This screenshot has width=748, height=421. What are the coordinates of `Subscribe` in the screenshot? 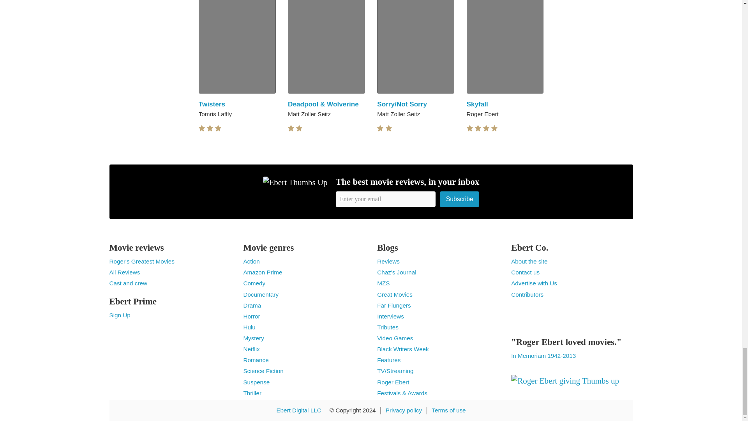 It's located at (459, 199).